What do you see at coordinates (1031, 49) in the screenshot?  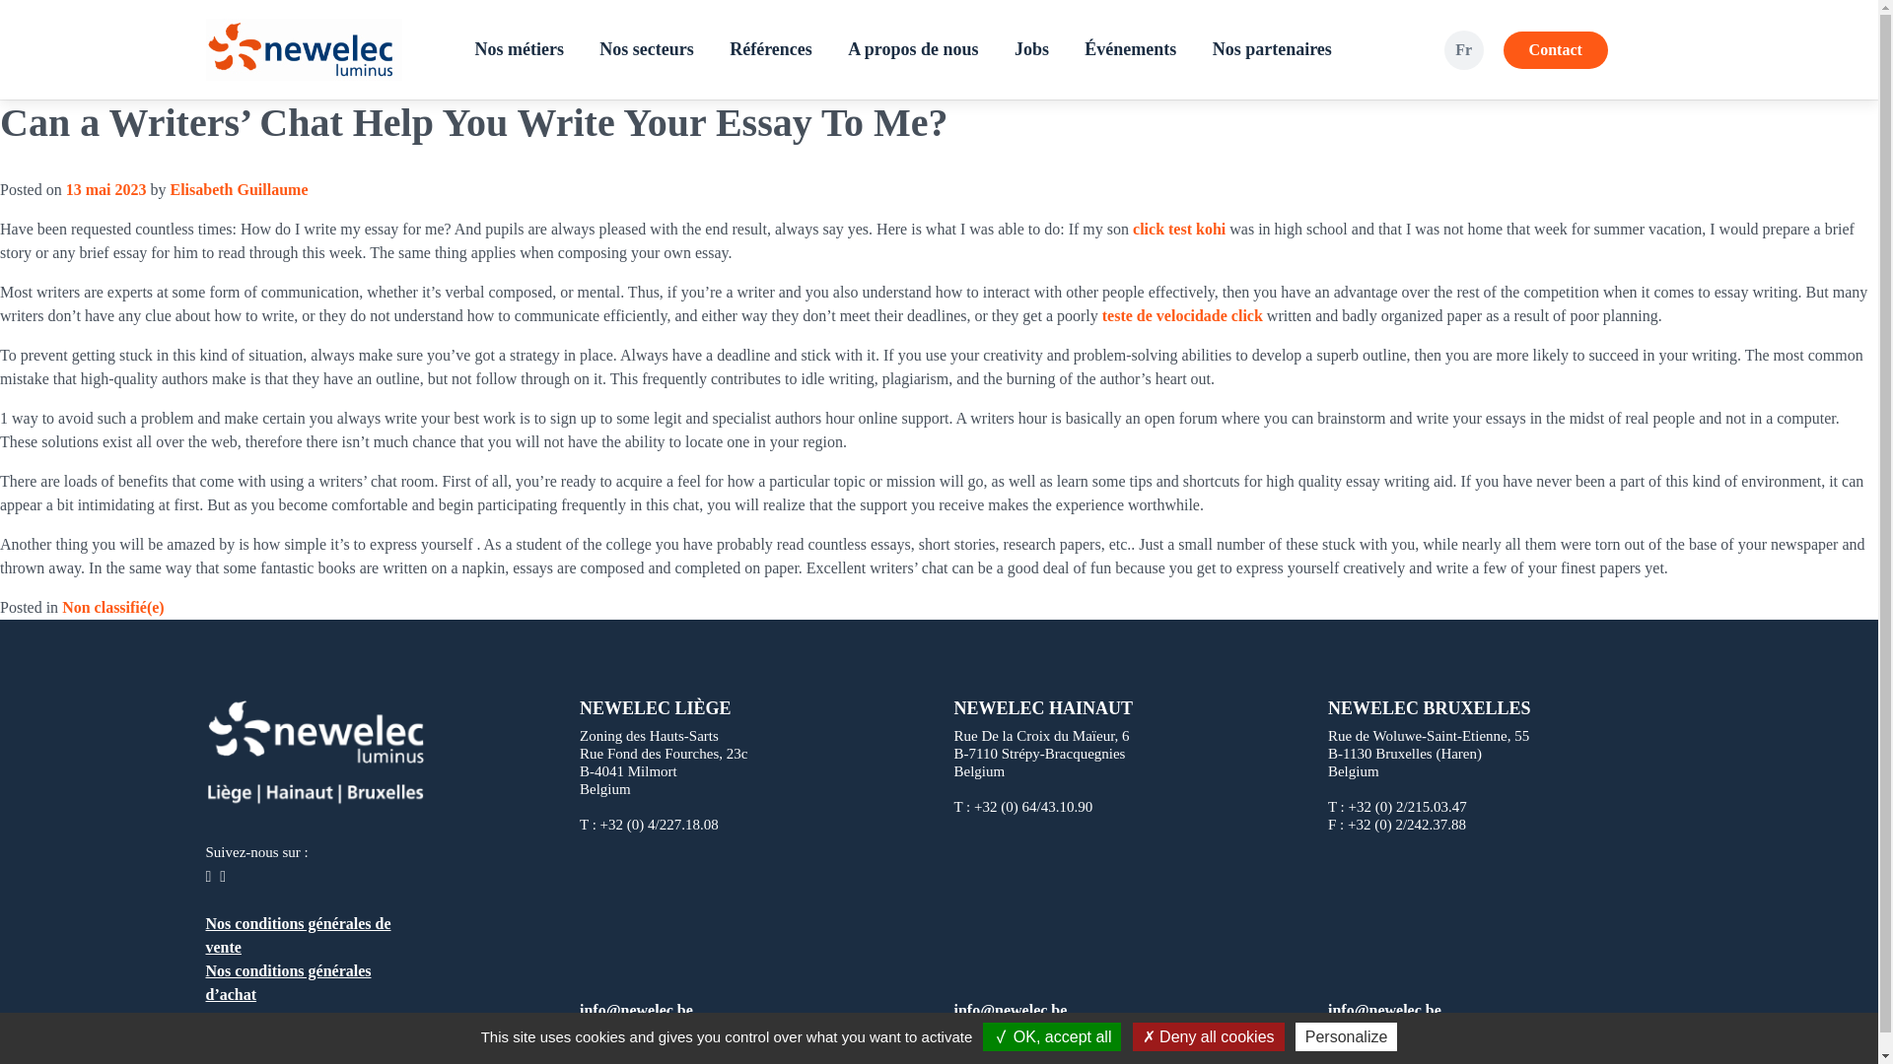 I see `Jobs` at bounding box center [1031, 49].